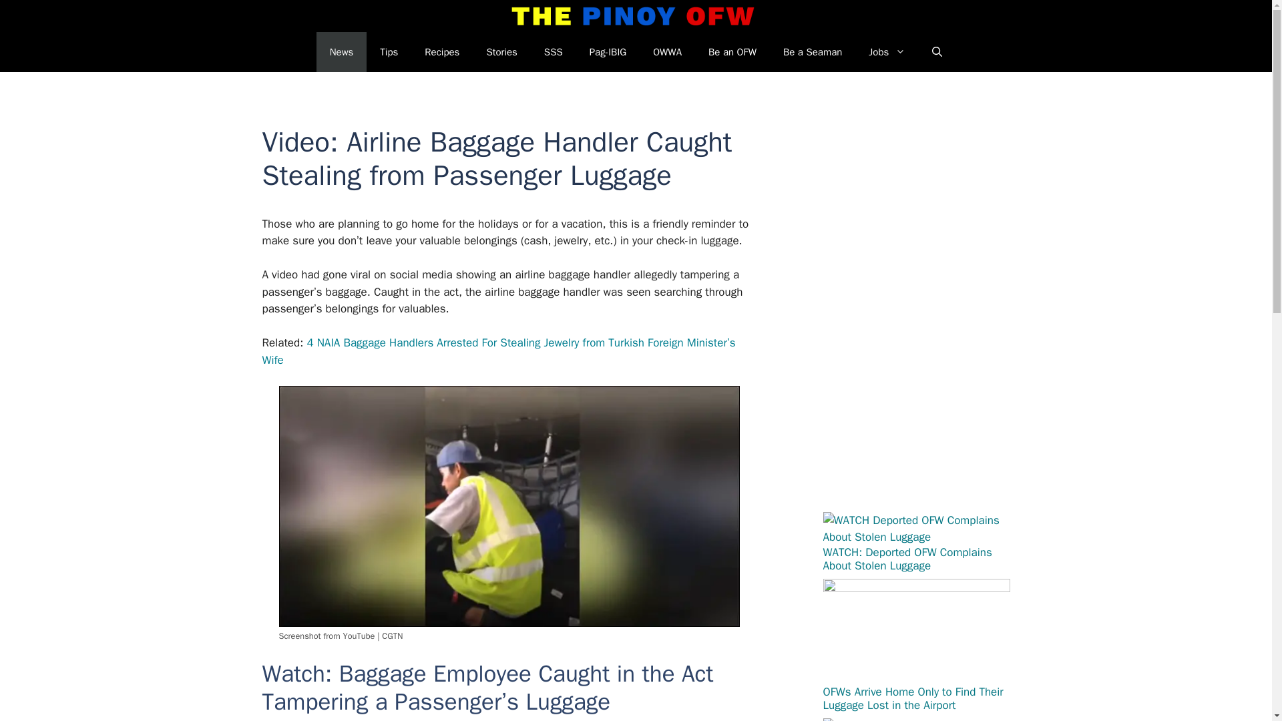 This screenshot has width=1282, height=721. I want to click on Be a Seaman, so click(812, 52).